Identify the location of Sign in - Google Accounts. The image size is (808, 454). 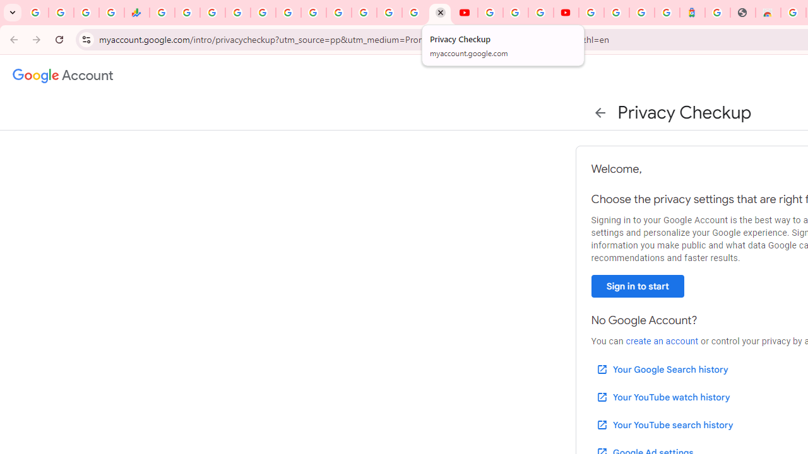
(415, 13).